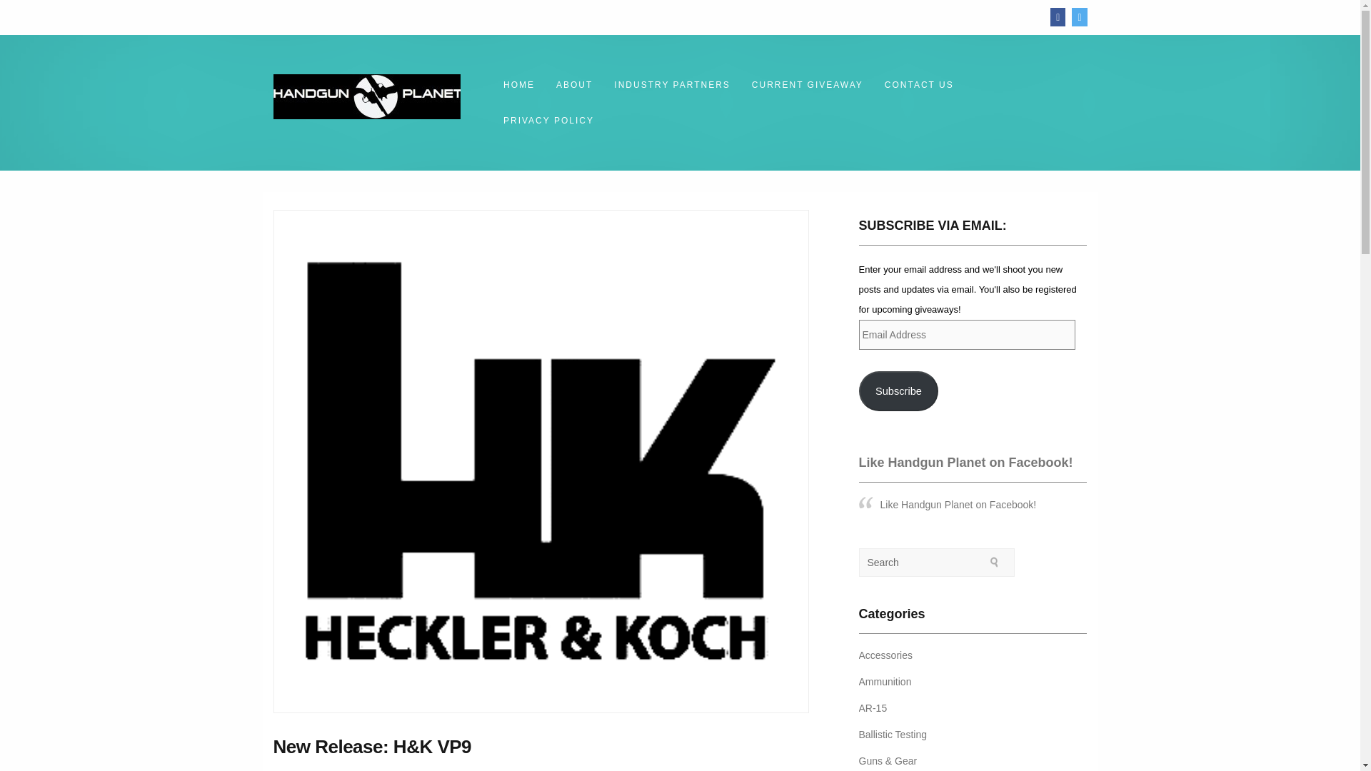 Image resolution: width=1371 pixels, height=771 pixels. What do you see at coordinates (920, 84) in the screenshot?
I see `CONTACT US` at bounding box center [920, 84].